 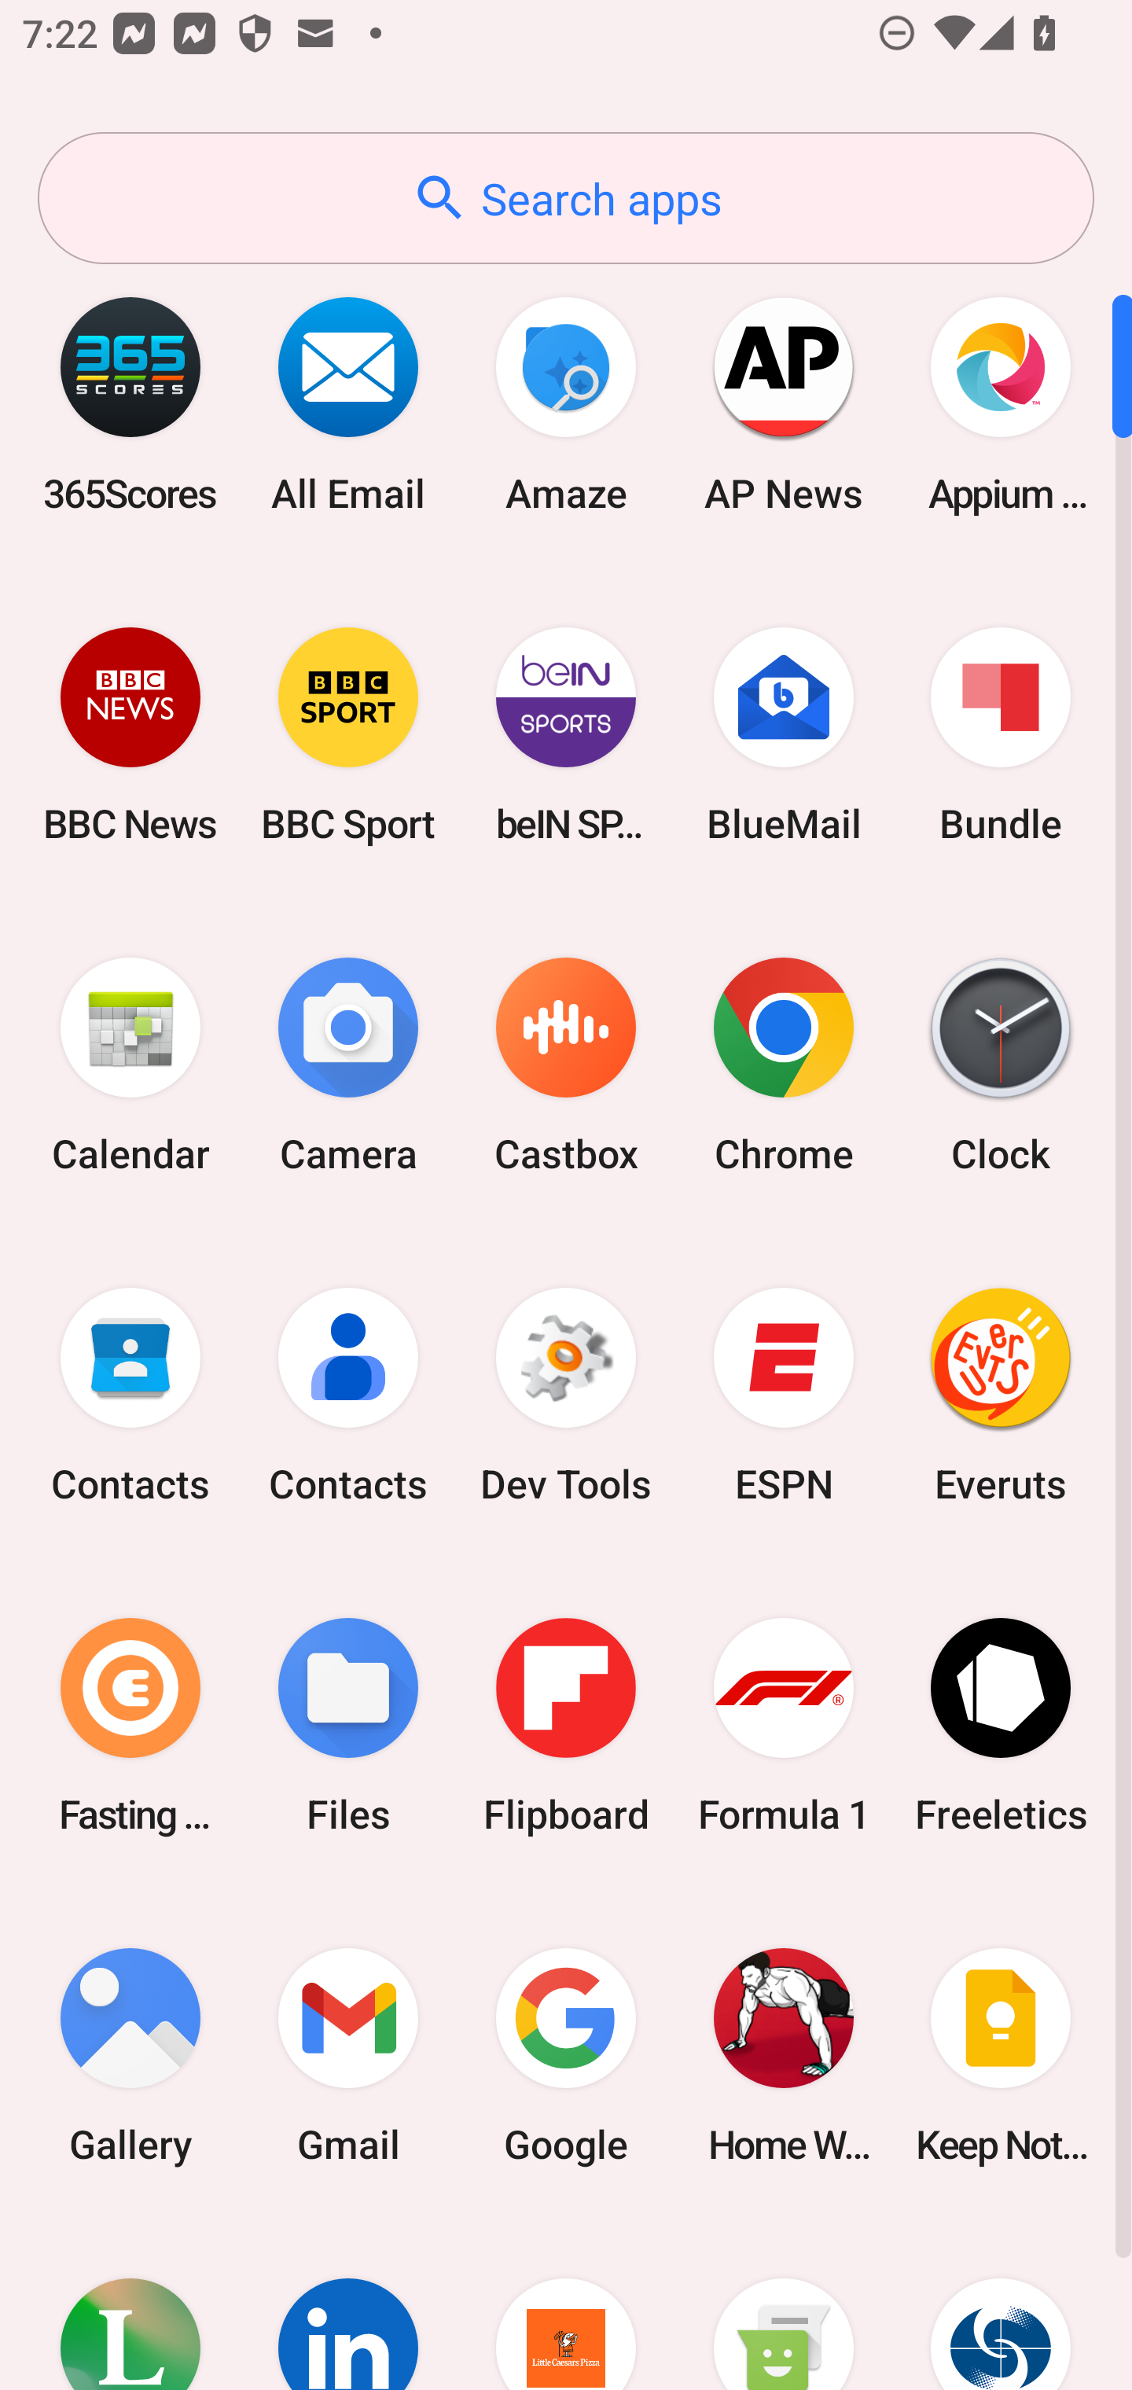 What do you see at coordinates (130, 1725) in the screenshot?
I see `Fasting Coach` at bounding box center [130, 1725].